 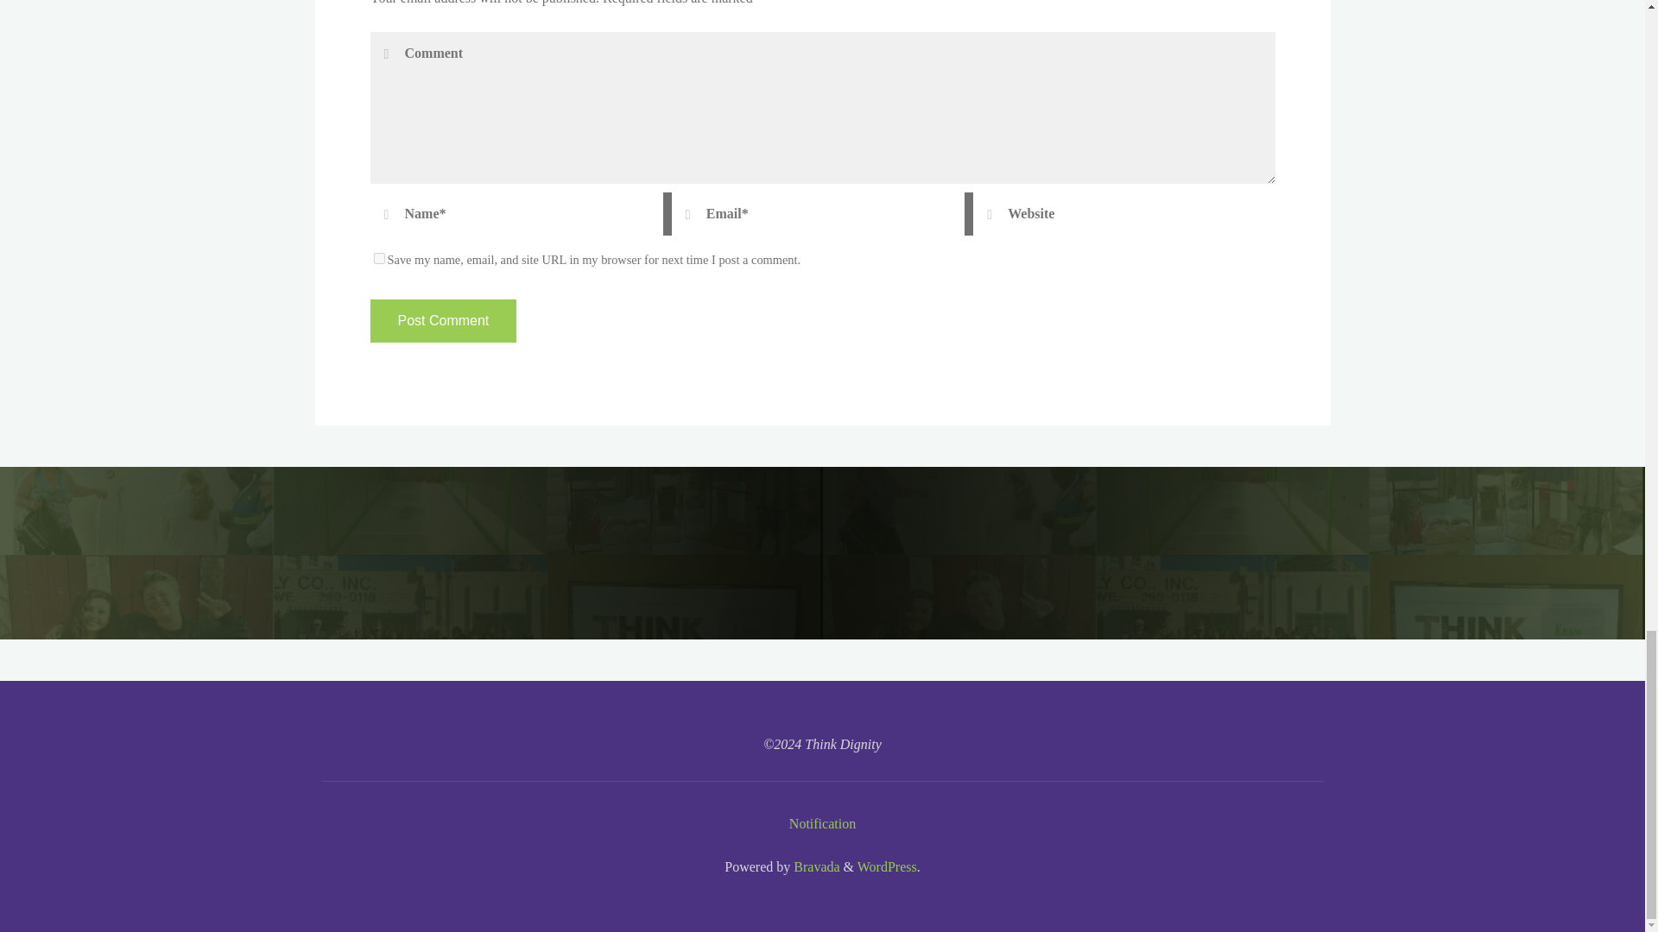 What do you see at coordinates (442, 321) in the screenshot?
I see `Post Comment` at bounding box center [442, 321].